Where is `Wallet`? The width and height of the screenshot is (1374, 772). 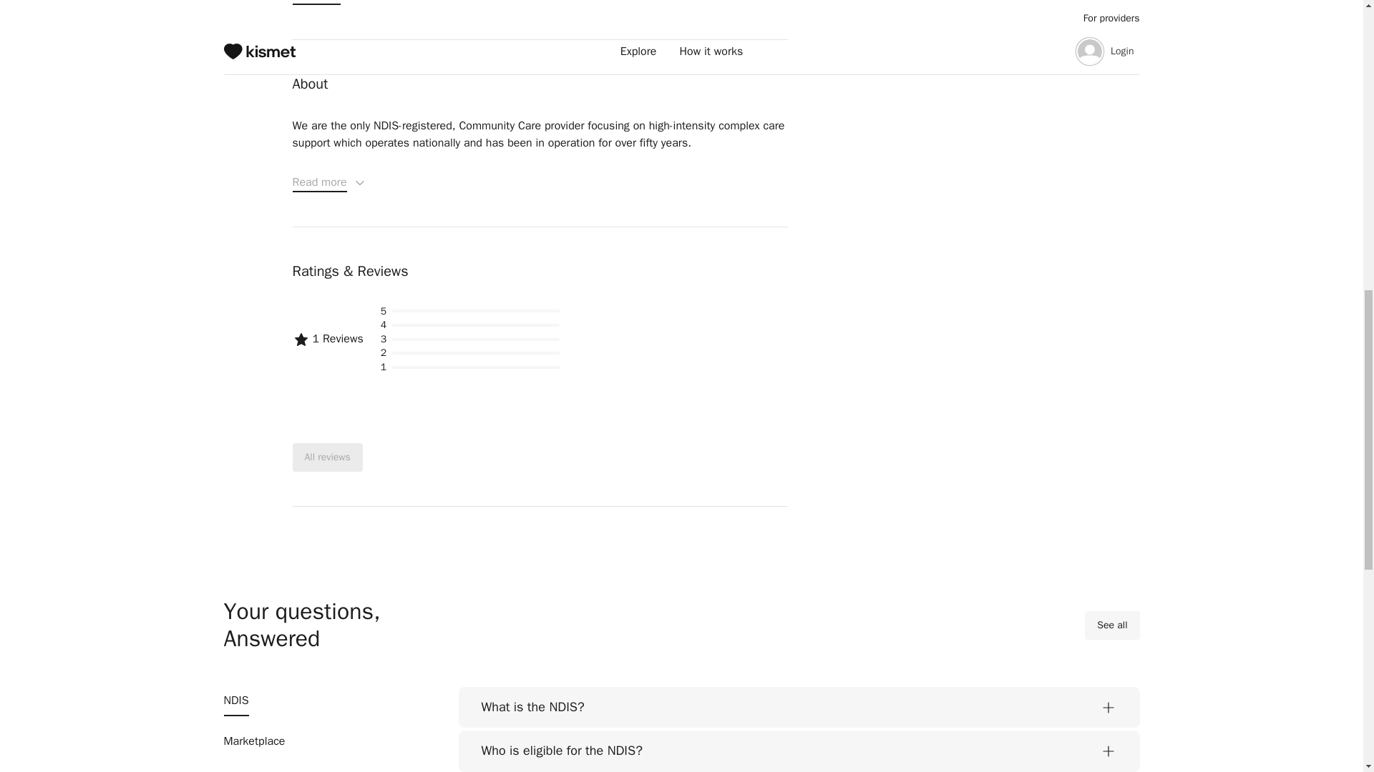 Wallet is located at coordinates (238, 769).